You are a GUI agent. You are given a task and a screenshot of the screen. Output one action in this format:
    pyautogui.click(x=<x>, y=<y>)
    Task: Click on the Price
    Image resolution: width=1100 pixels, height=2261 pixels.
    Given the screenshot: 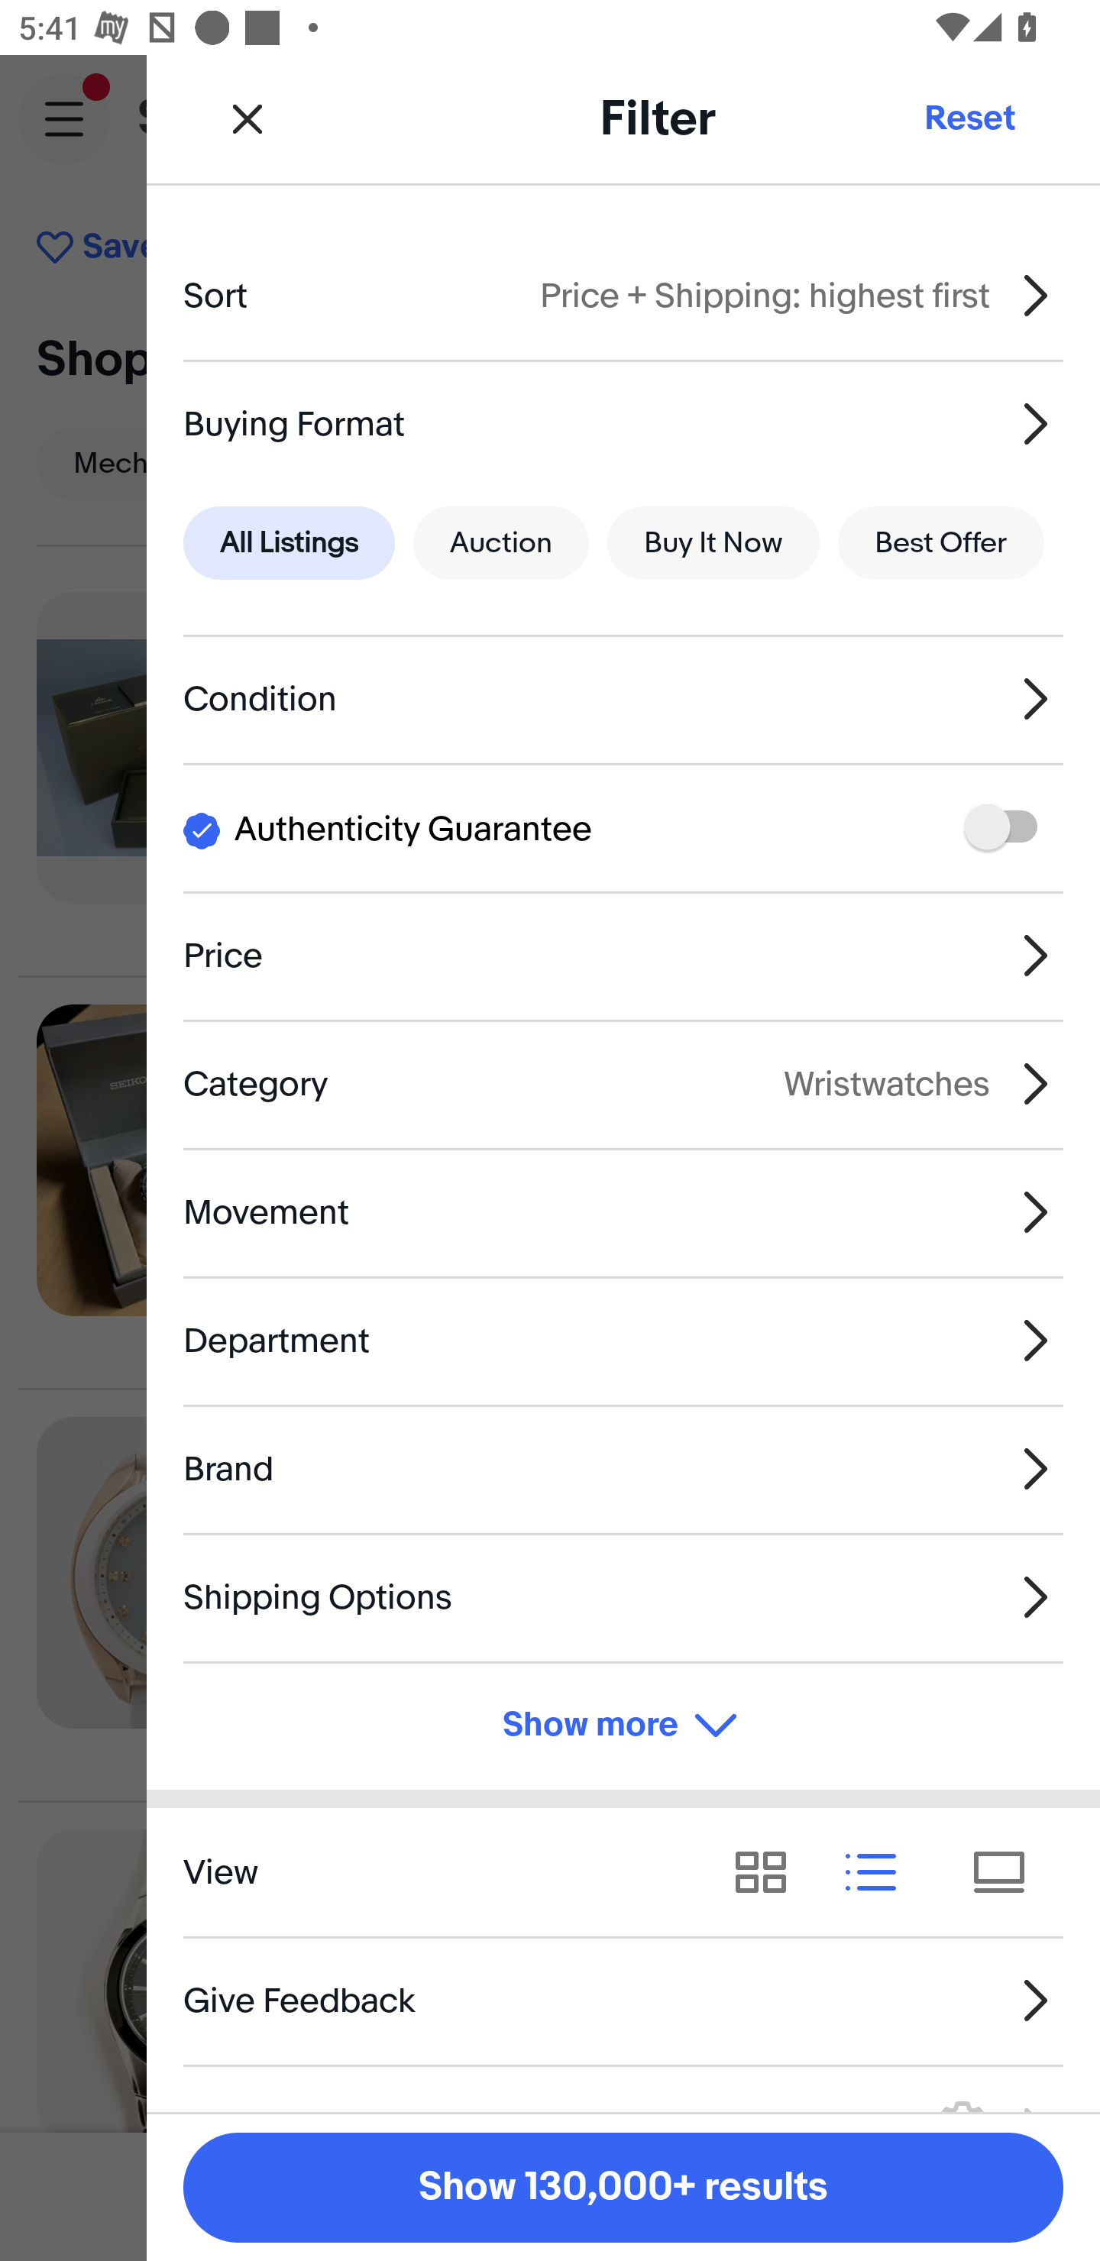 What is the action you would take?
    pyautogui.click(x=623, y=955)
    